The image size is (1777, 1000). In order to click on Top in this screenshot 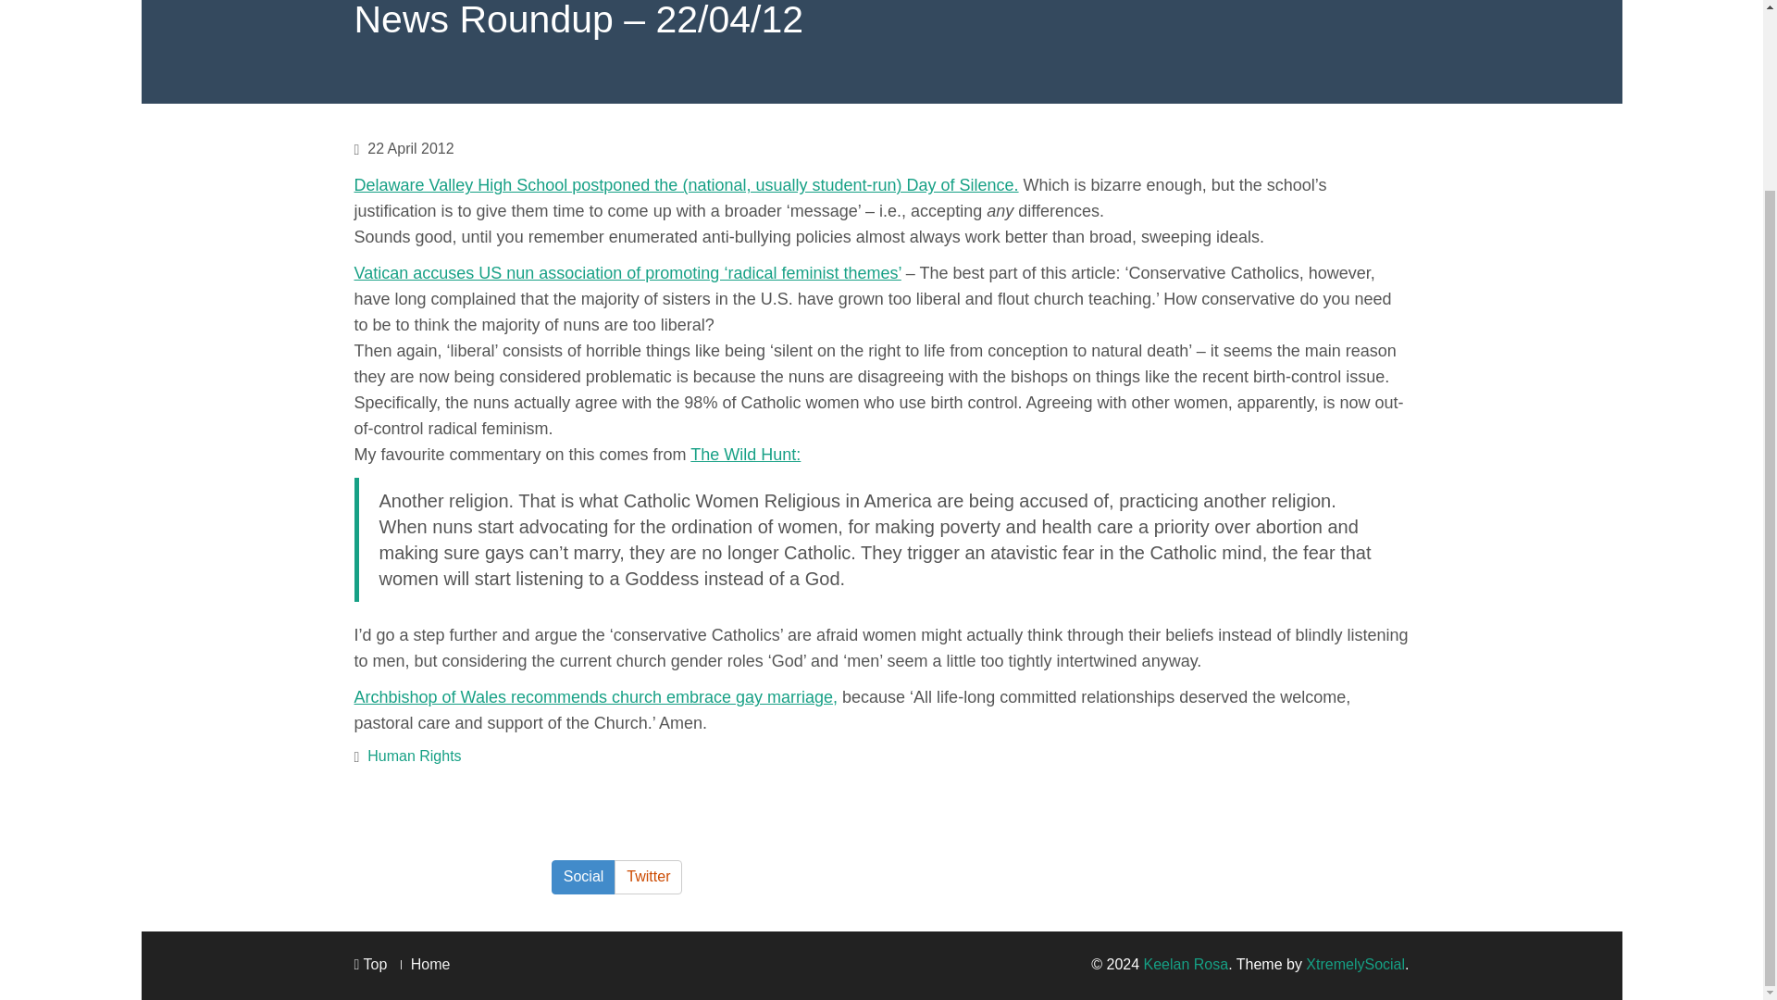, I will do `click(370, 963)`.